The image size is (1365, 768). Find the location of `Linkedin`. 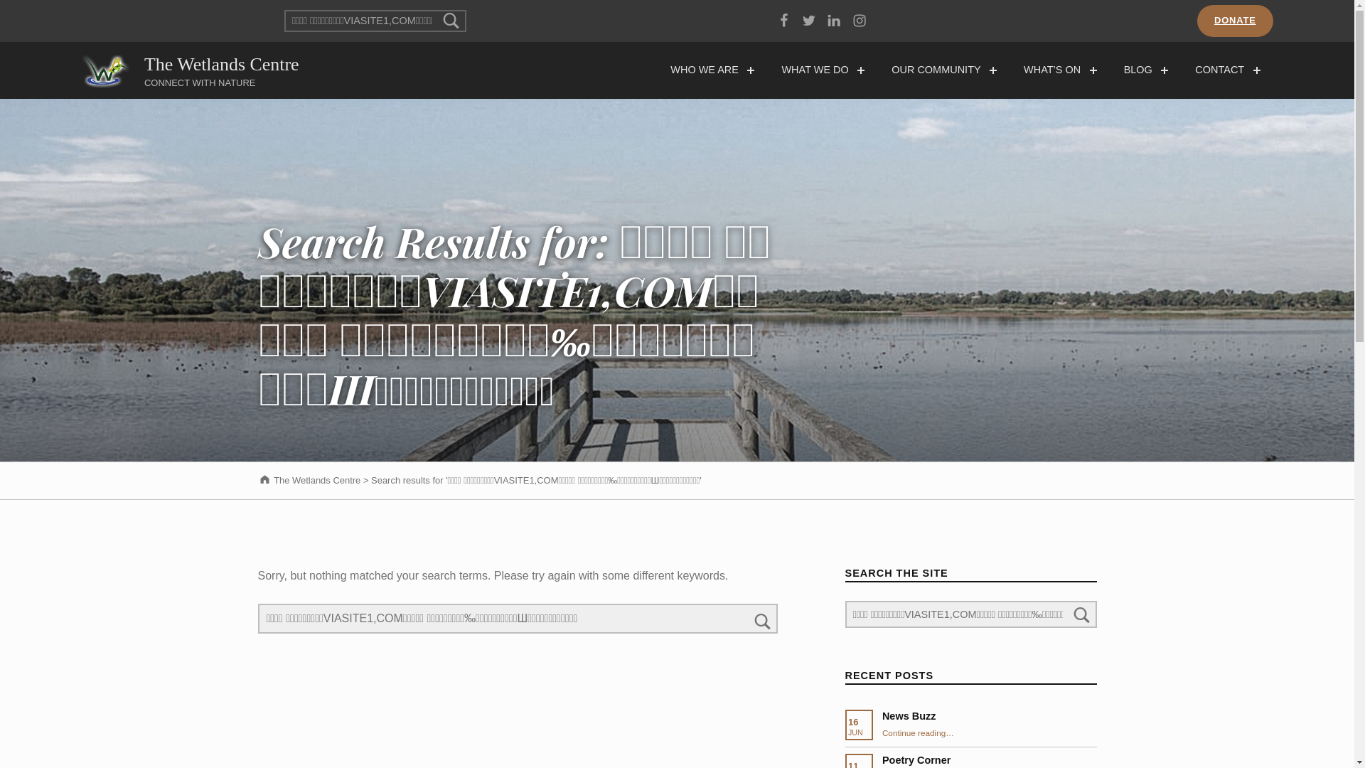

Linkedin is located at coordinates (835, 21).